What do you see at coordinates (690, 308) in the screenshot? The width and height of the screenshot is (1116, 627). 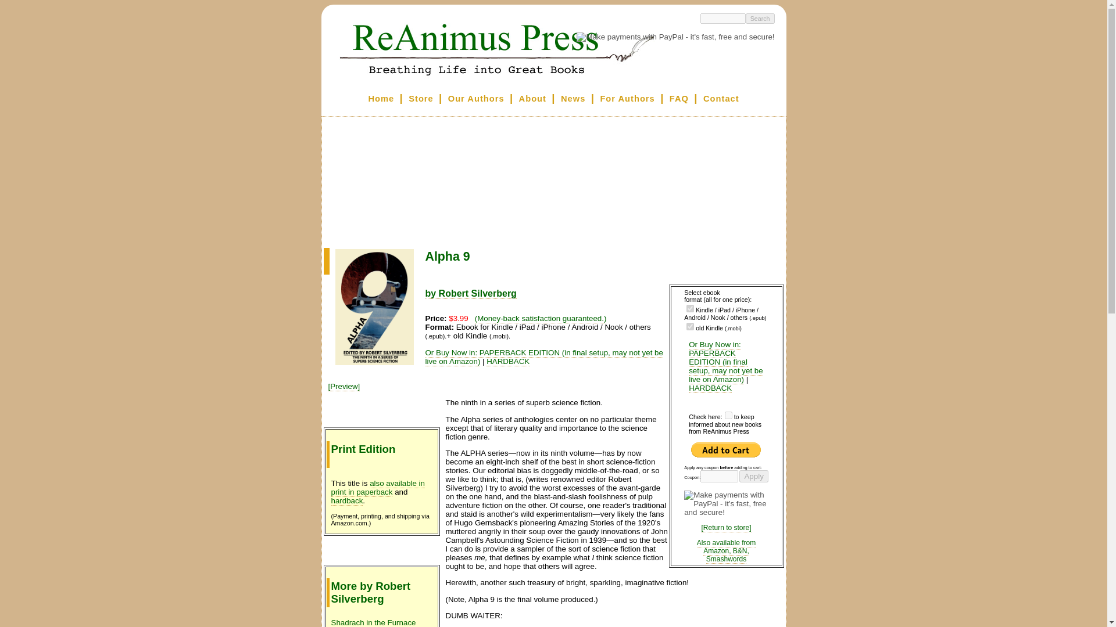 I see `on` at bounding box center [690, 308].